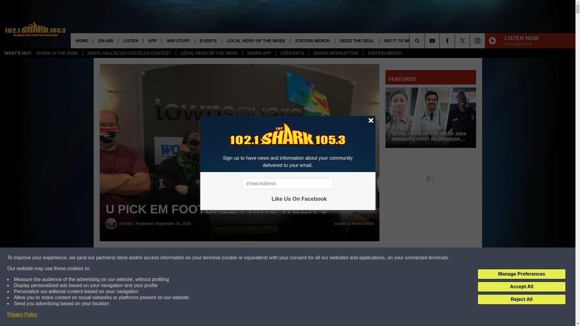  Describe the element at coordinates (209, 53) in the screenshot. I see `LOCAL HERO OF THE WEEK` at that location.